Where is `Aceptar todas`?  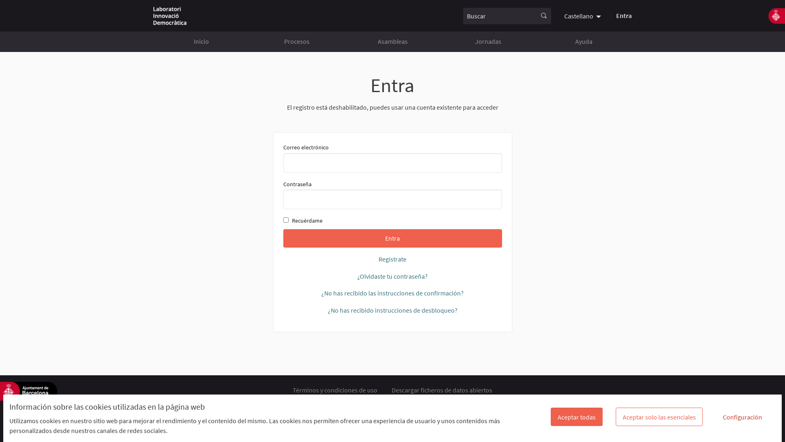 Aceptar todas is located at coordinates (576, 417).